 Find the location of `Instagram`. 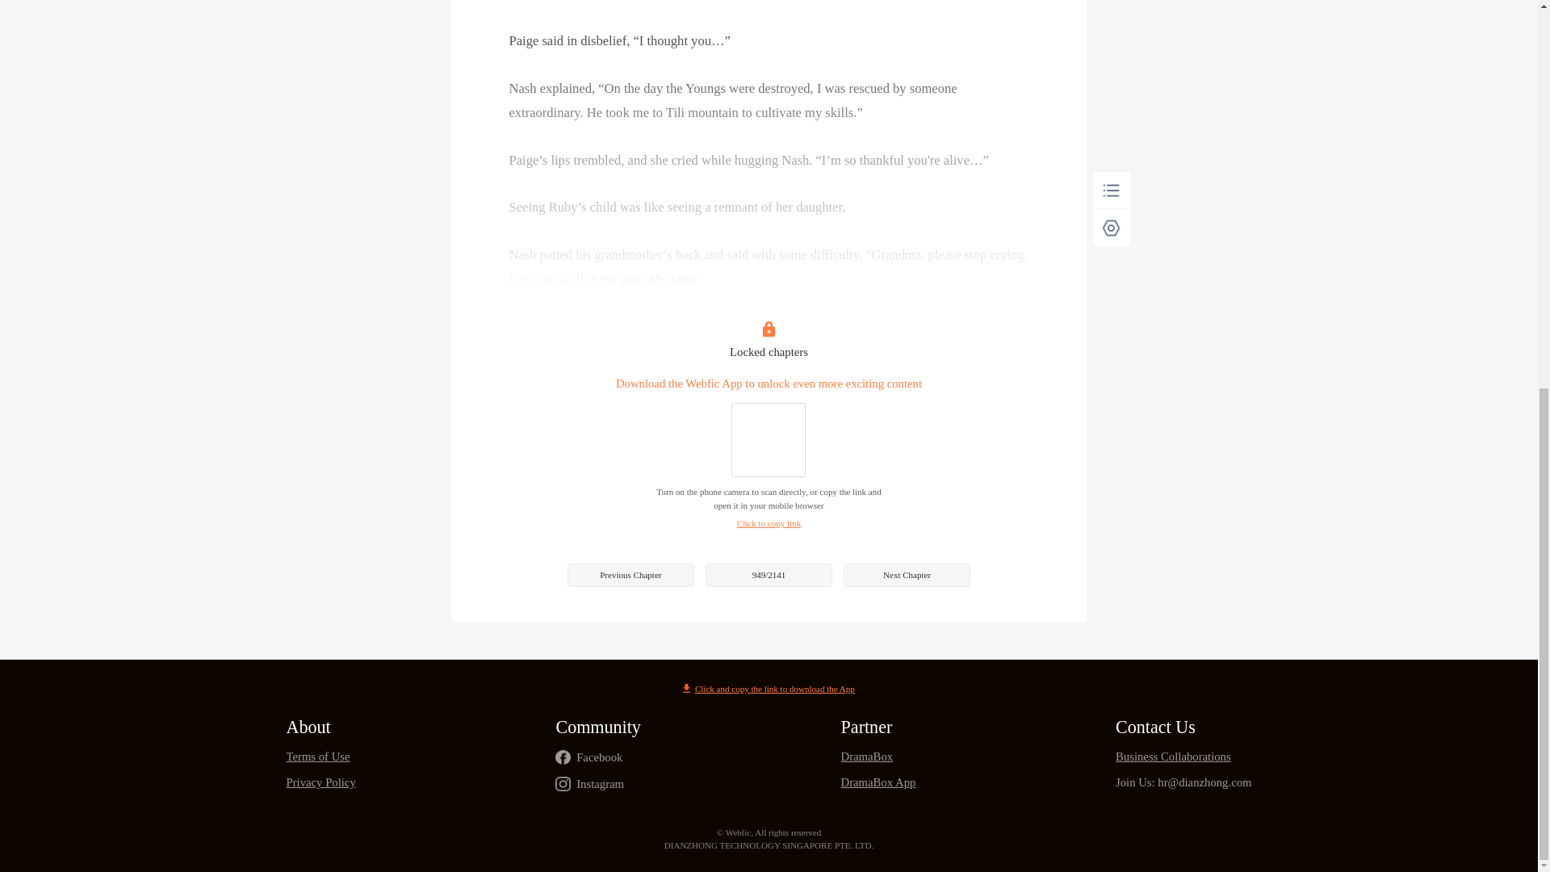

Instagram is located at coordinates (601, 784).